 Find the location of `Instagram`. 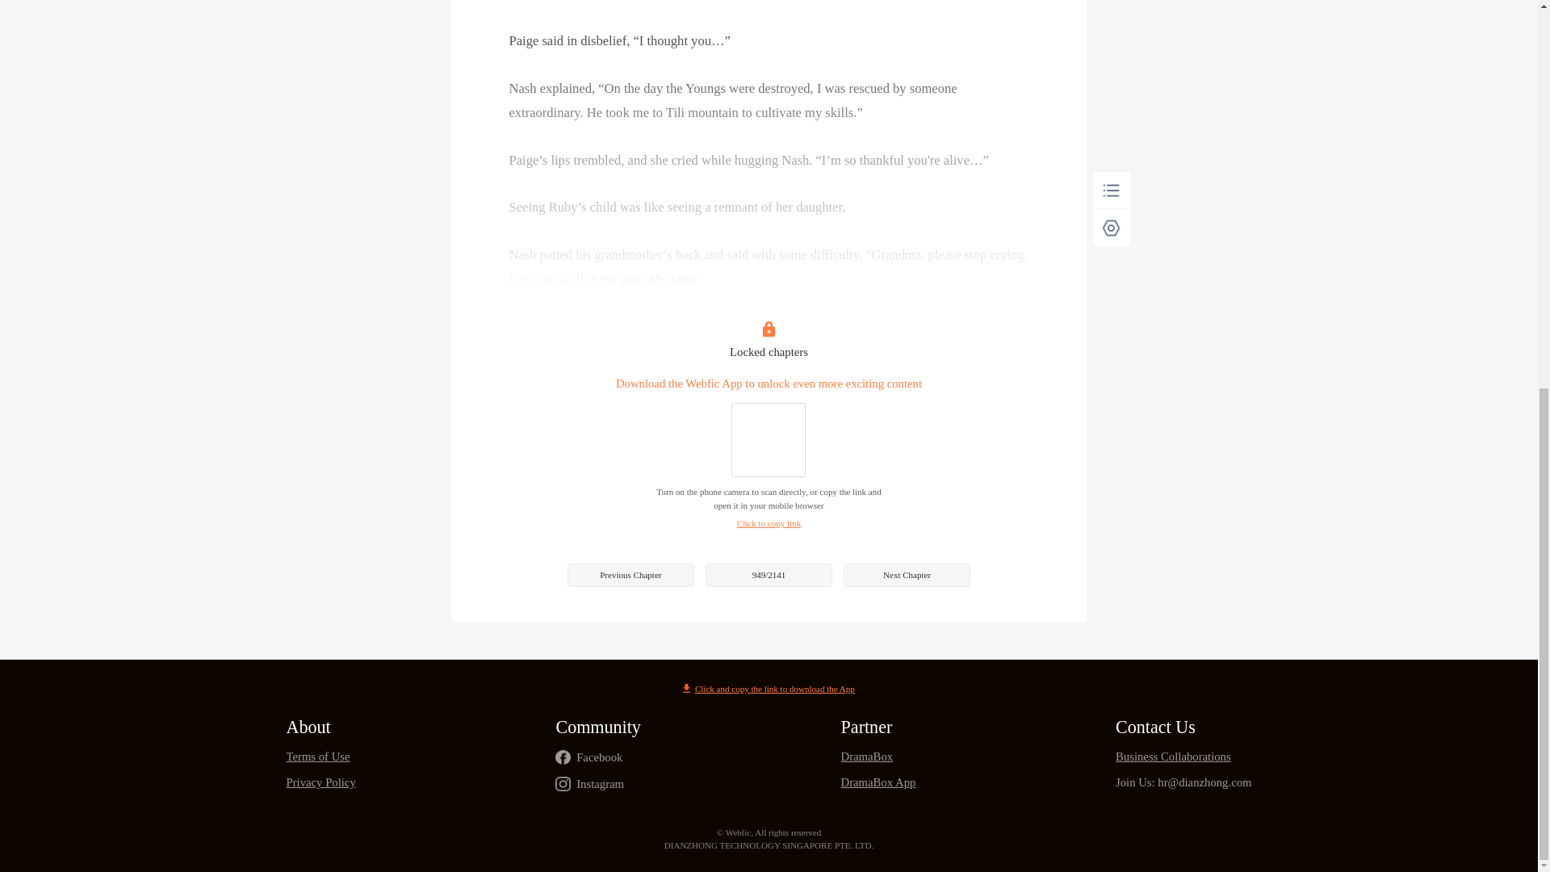

Instagram is located at coordinates (601, 784).